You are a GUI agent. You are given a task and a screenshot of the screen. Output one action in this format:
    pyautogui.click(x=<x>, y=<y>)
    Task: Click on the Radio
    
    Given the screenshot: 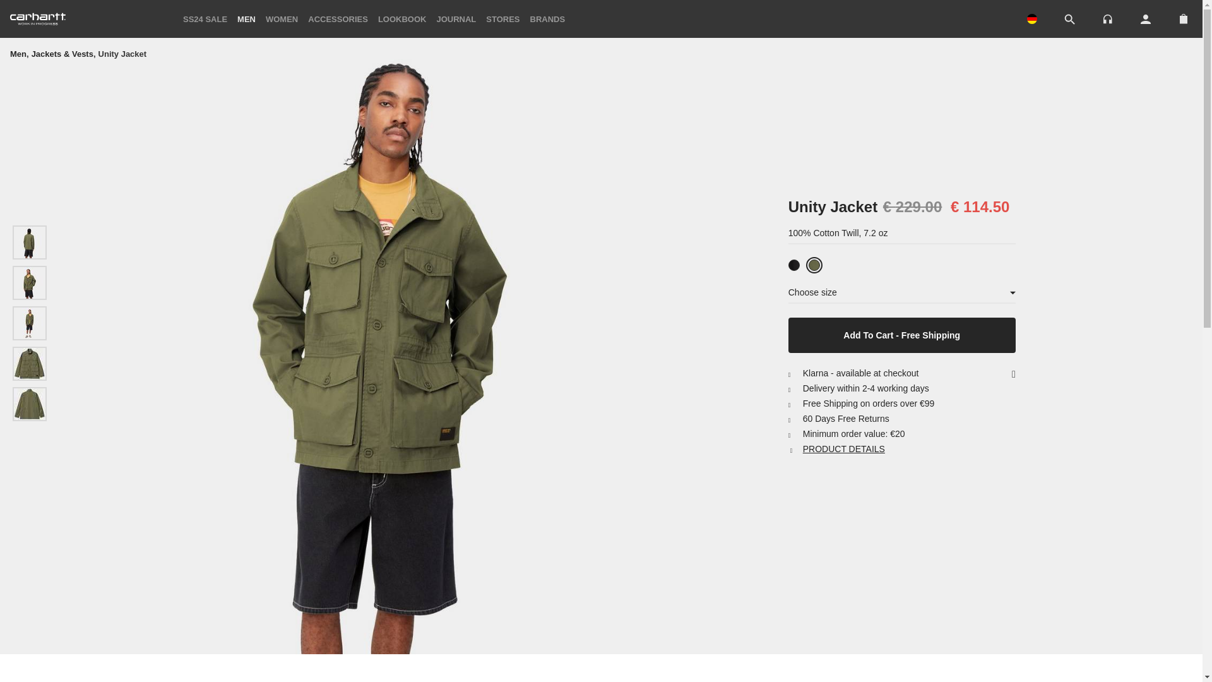 What is the action you would take?
    pyautogui.click(x=1107, y=19)
    